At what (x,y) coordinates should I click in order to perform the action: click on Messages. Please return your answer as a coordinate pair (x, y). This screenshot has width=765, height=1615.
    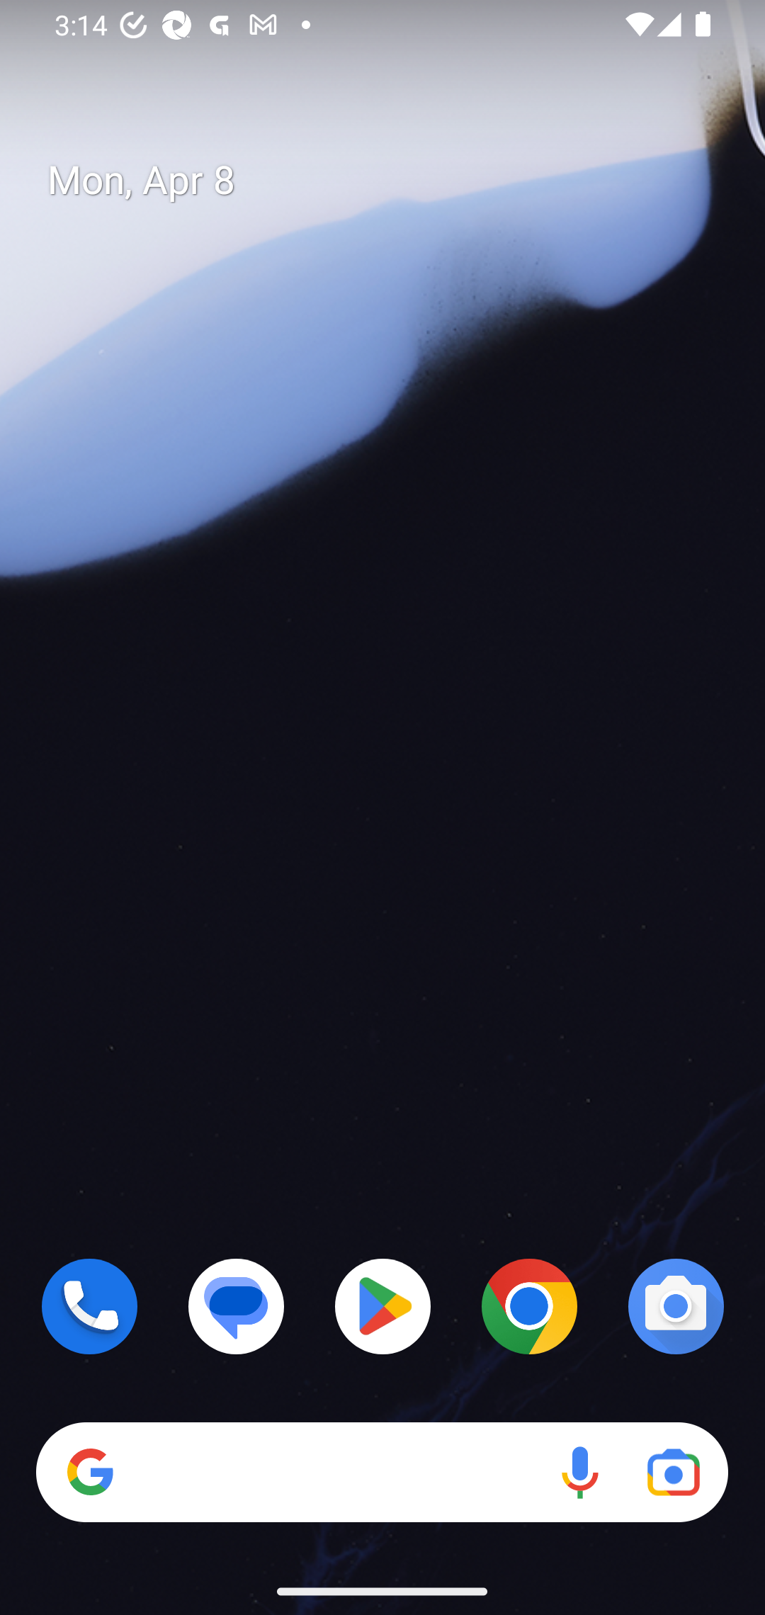
    Looking at the image, I should click on (237, 1306).